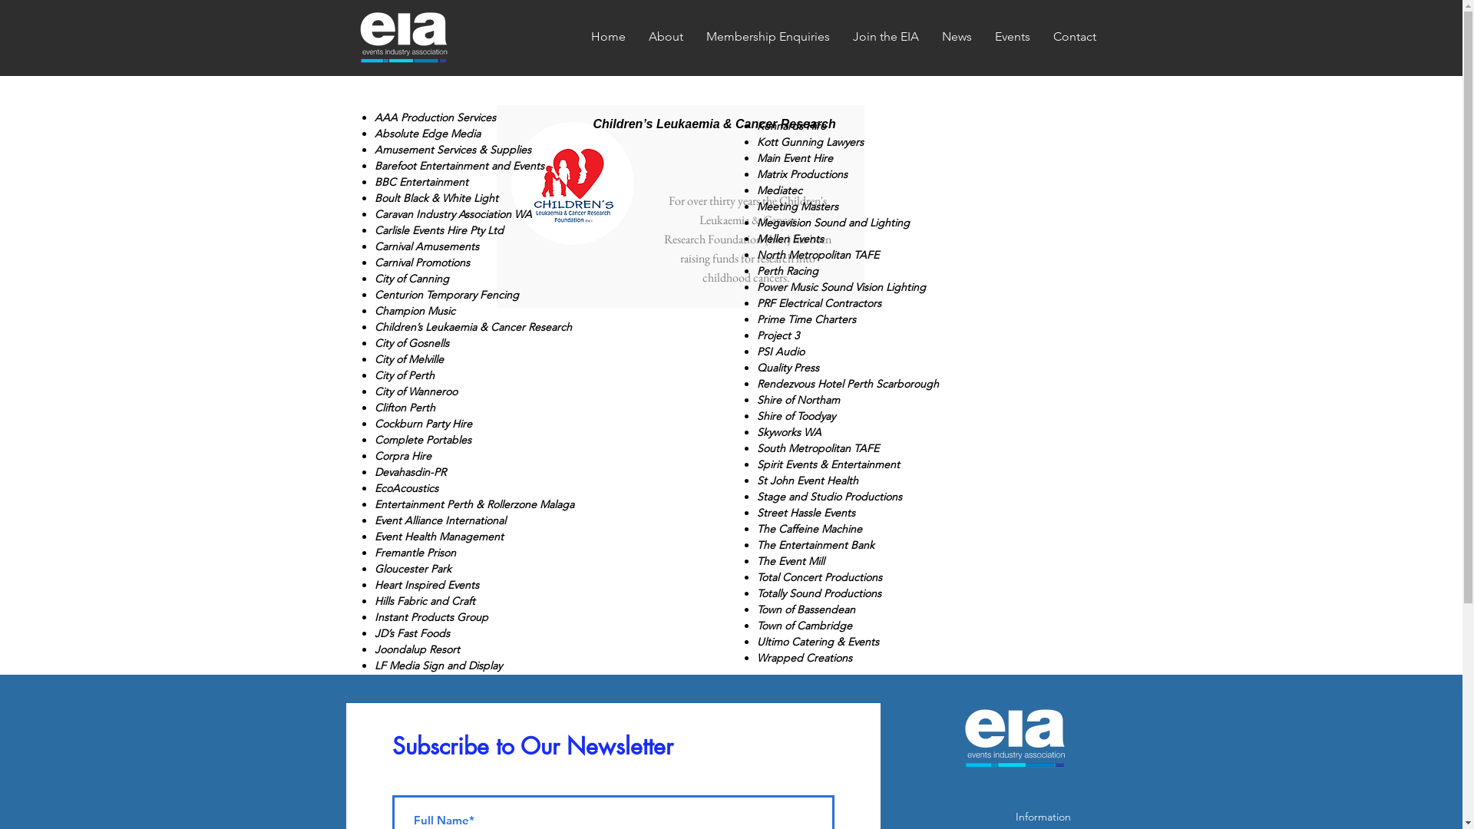 This screenshot has height=829, width=1474. Describe the element at coordinates (421, 182) in the screenshot. I see `BBC Entertainment` at that location.